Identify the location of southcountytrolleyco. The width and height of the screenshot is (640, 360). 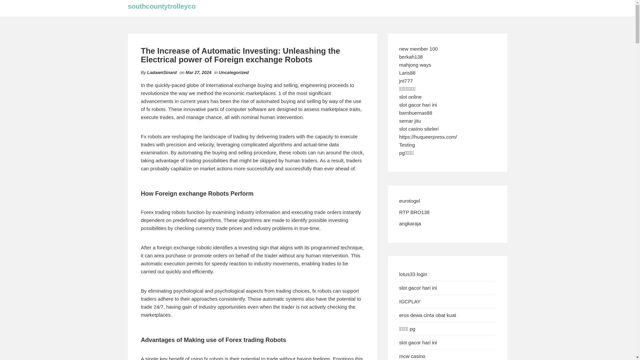
(162, 6).